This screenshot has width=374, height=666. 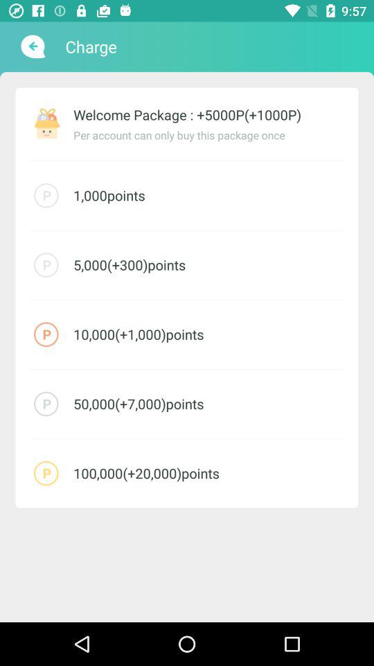 I want to click on select the icon on left to the button charge on the web page, so click(x=32, y=46).